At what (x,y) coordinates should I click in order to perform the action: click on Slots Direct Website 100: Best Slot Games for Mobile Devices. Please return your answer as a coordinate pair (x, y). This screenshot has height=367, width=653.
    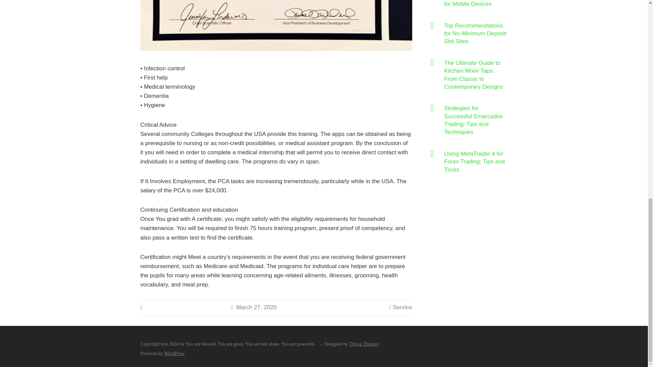
    Looking at the image, I should click on (476, 4).